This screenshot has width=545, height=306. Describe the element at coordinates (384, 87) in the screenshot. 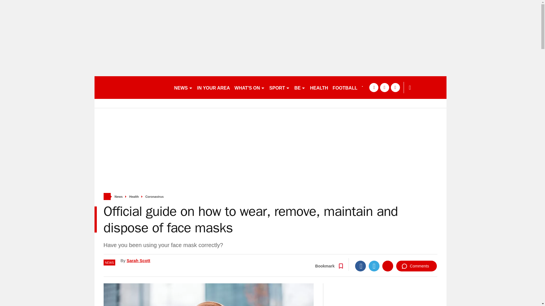

I see `twitter` at that location.